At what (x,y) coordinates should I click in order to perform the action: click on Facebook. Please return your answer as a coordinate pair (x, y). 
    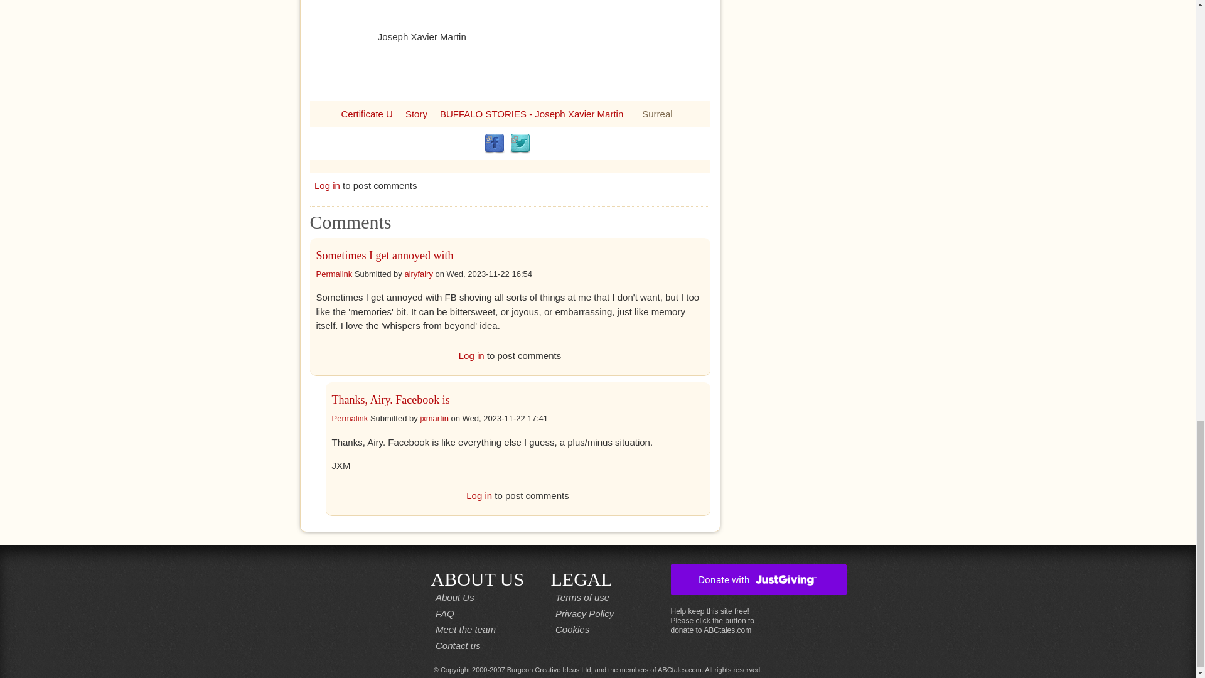
    Looking at the image, I should click on (495, 143).